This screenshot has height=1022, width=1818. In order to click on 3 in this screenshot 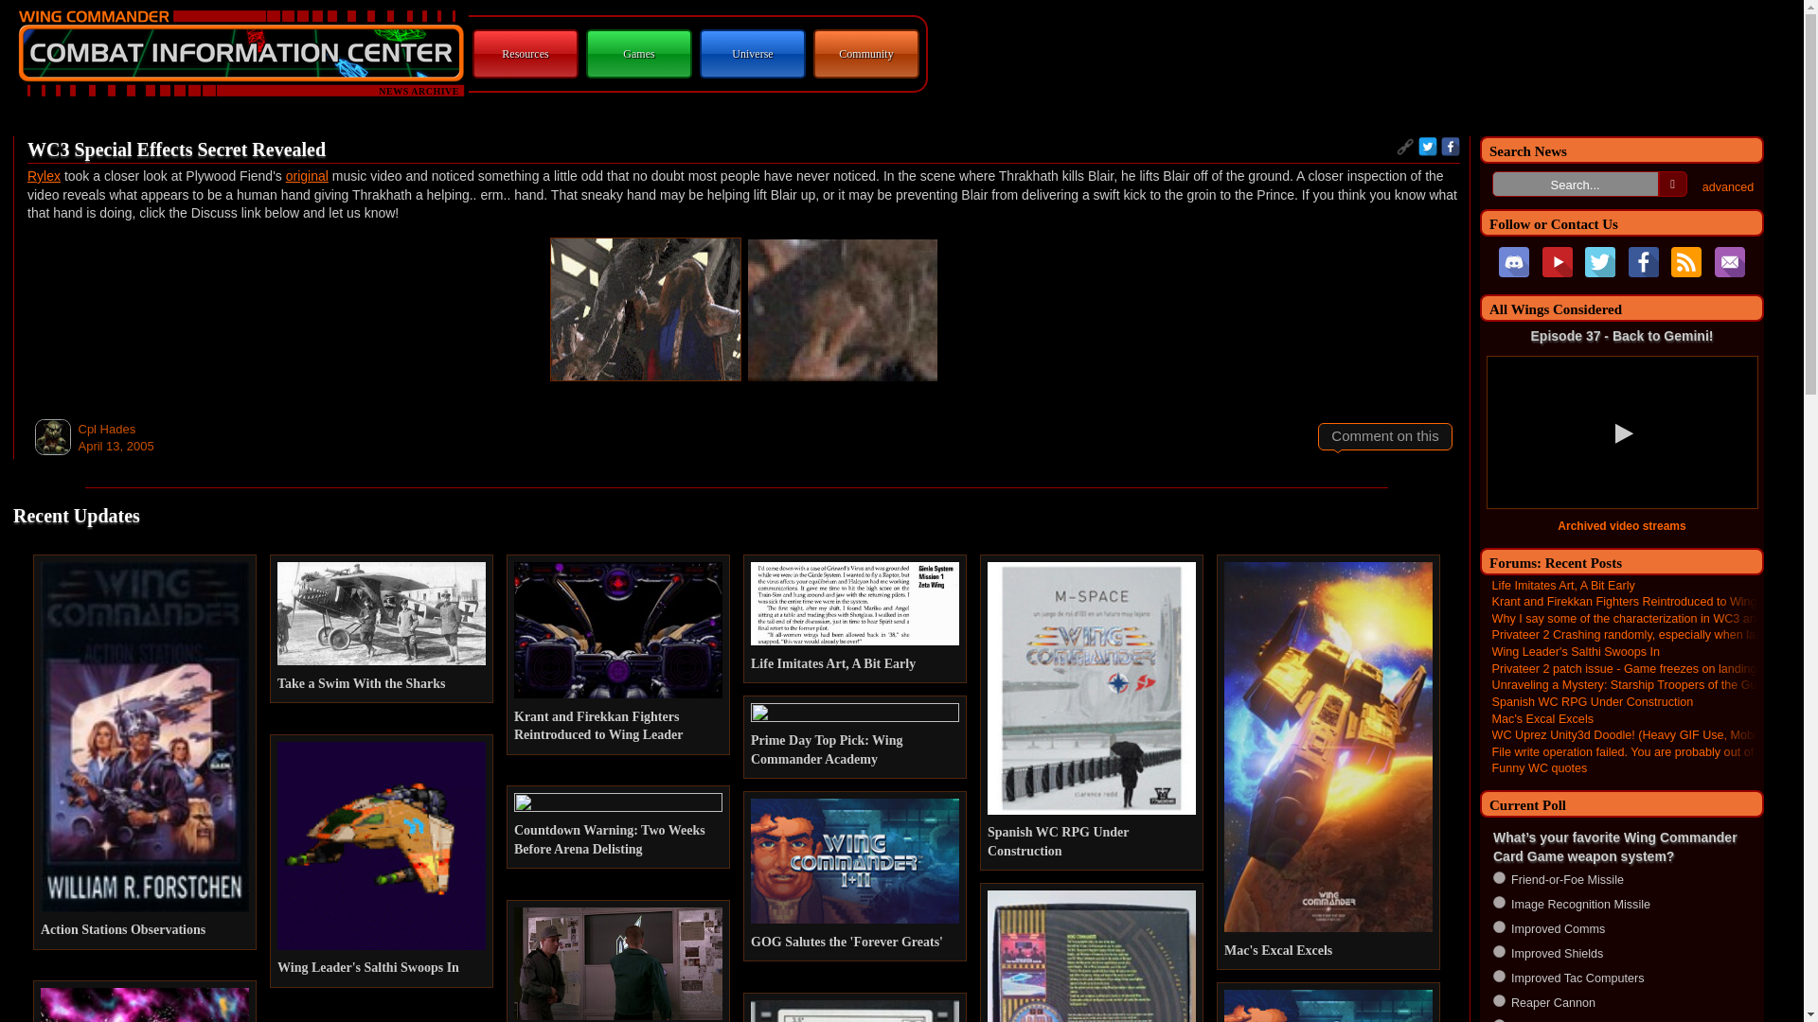, I will do `click(1498, 927)`.